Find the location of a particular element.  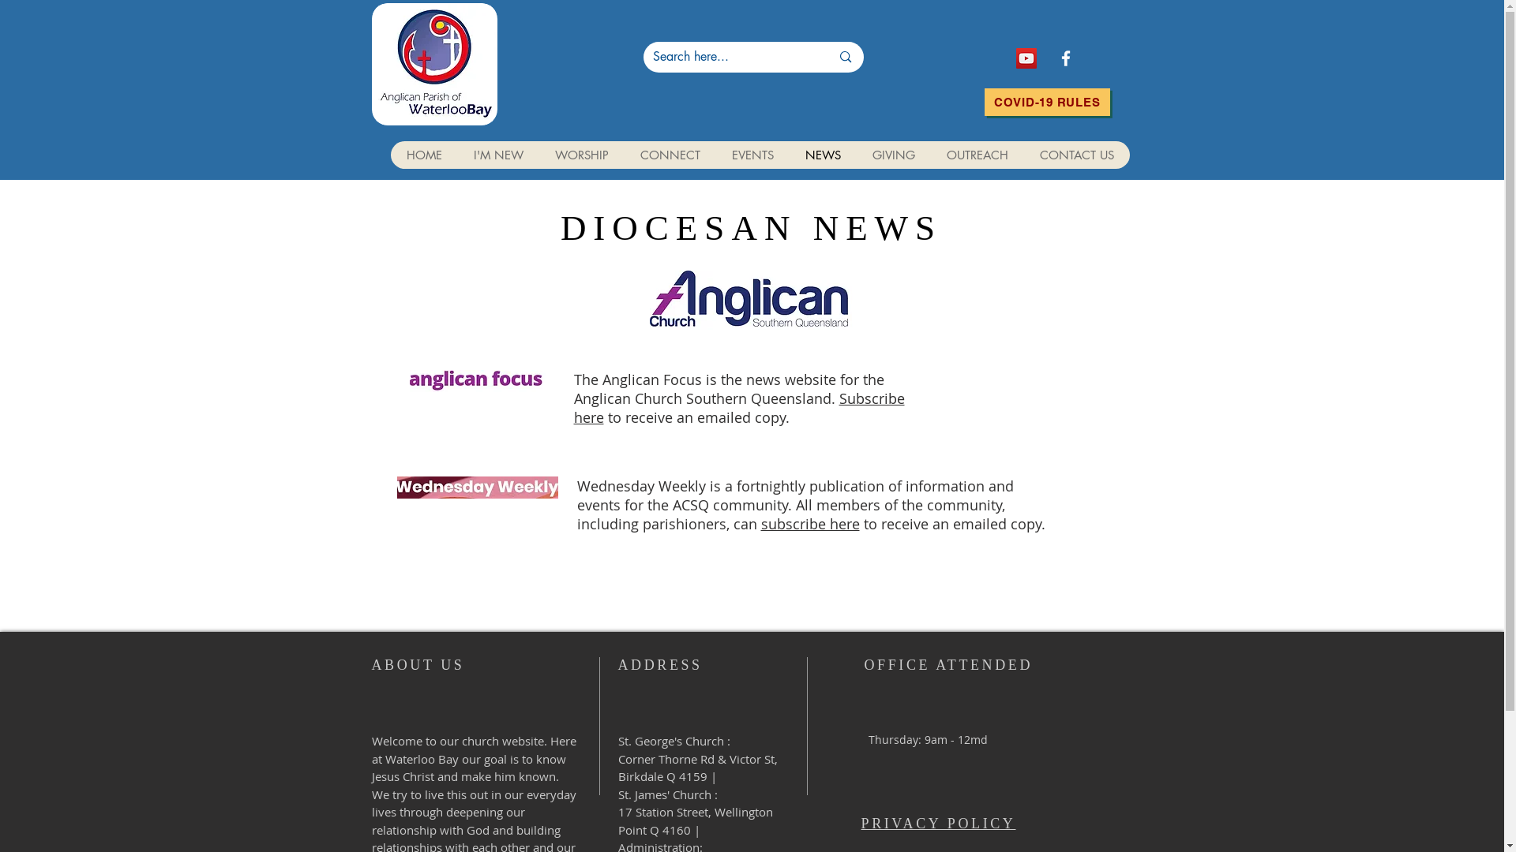

COVID-19 RULES is located at coordinates (1047, 103).